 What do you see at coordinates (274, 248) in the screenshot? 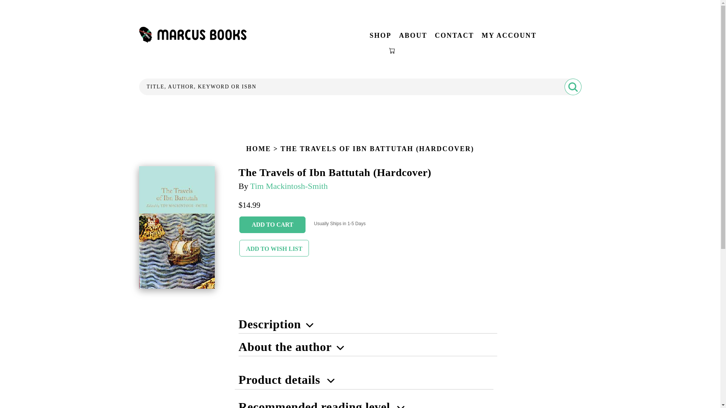
I see `ADD TO WISH LIST` at bounding box center [274, 248].